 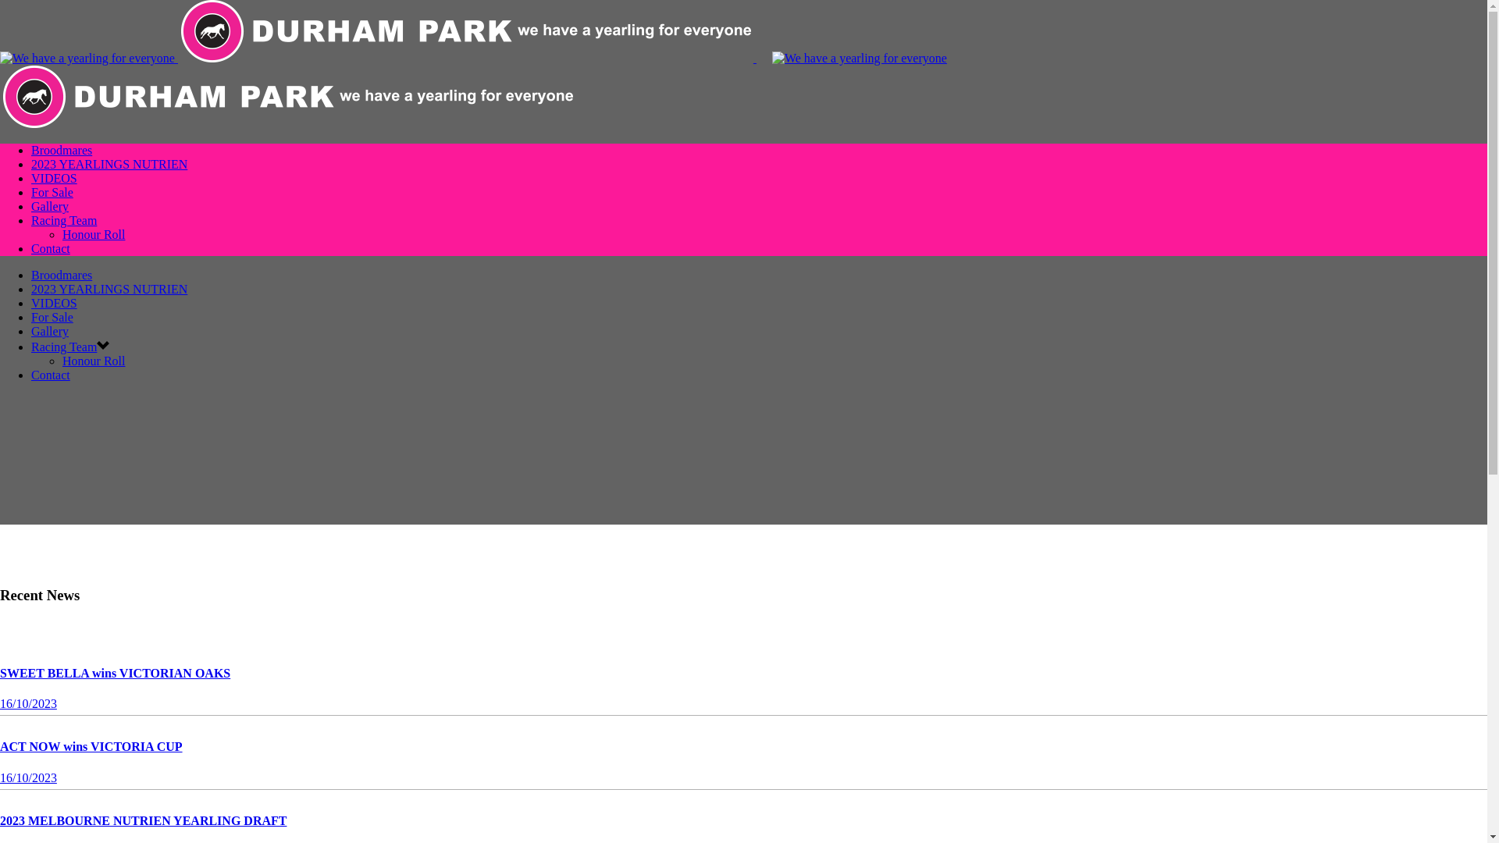 I want to click on We have a yearling for everyone, so click(x=87, y=59).